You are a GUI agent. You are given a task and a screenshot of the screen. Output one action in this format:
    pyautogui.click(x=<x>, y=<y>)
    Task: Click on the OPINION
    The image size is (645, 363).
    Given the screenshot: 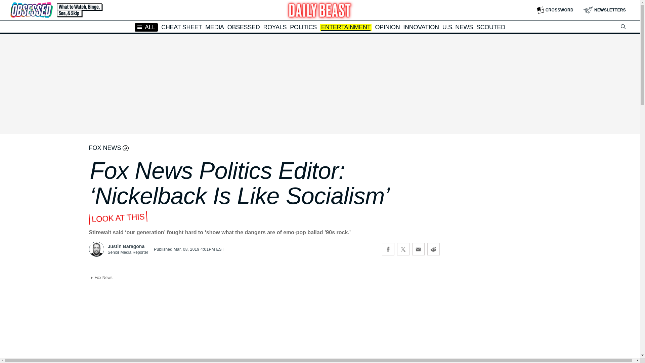 What is the action you would take?
    pyautogui.click(x=387, y=27)
    